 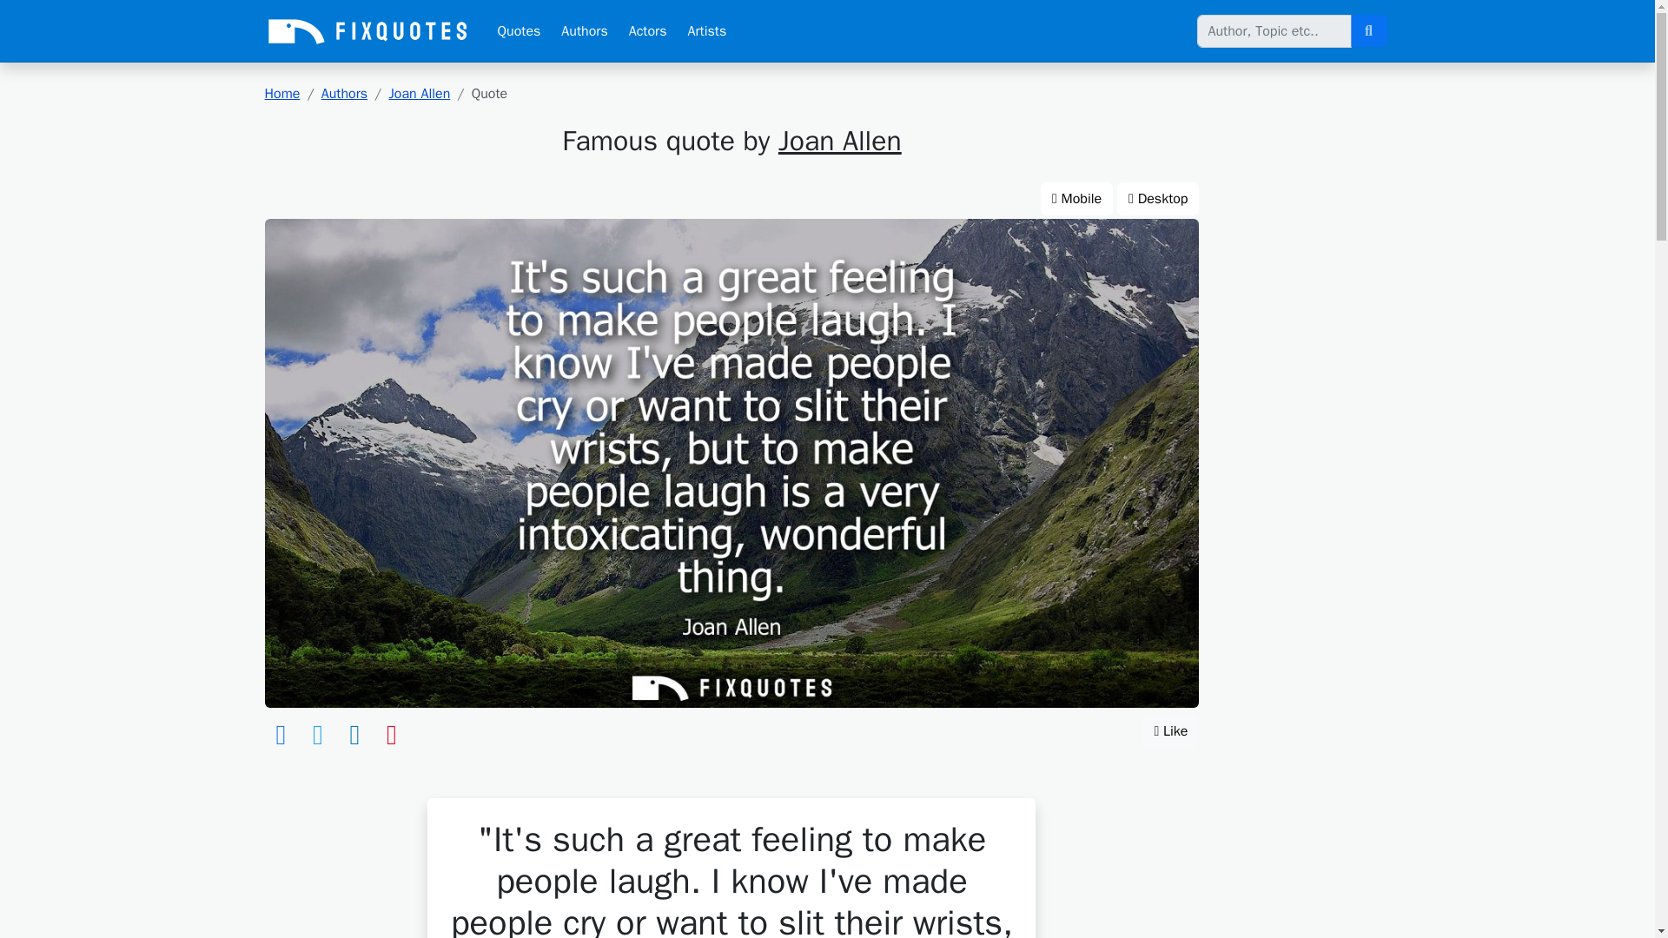 I want to click on Artists, so click(x=707, y=31).